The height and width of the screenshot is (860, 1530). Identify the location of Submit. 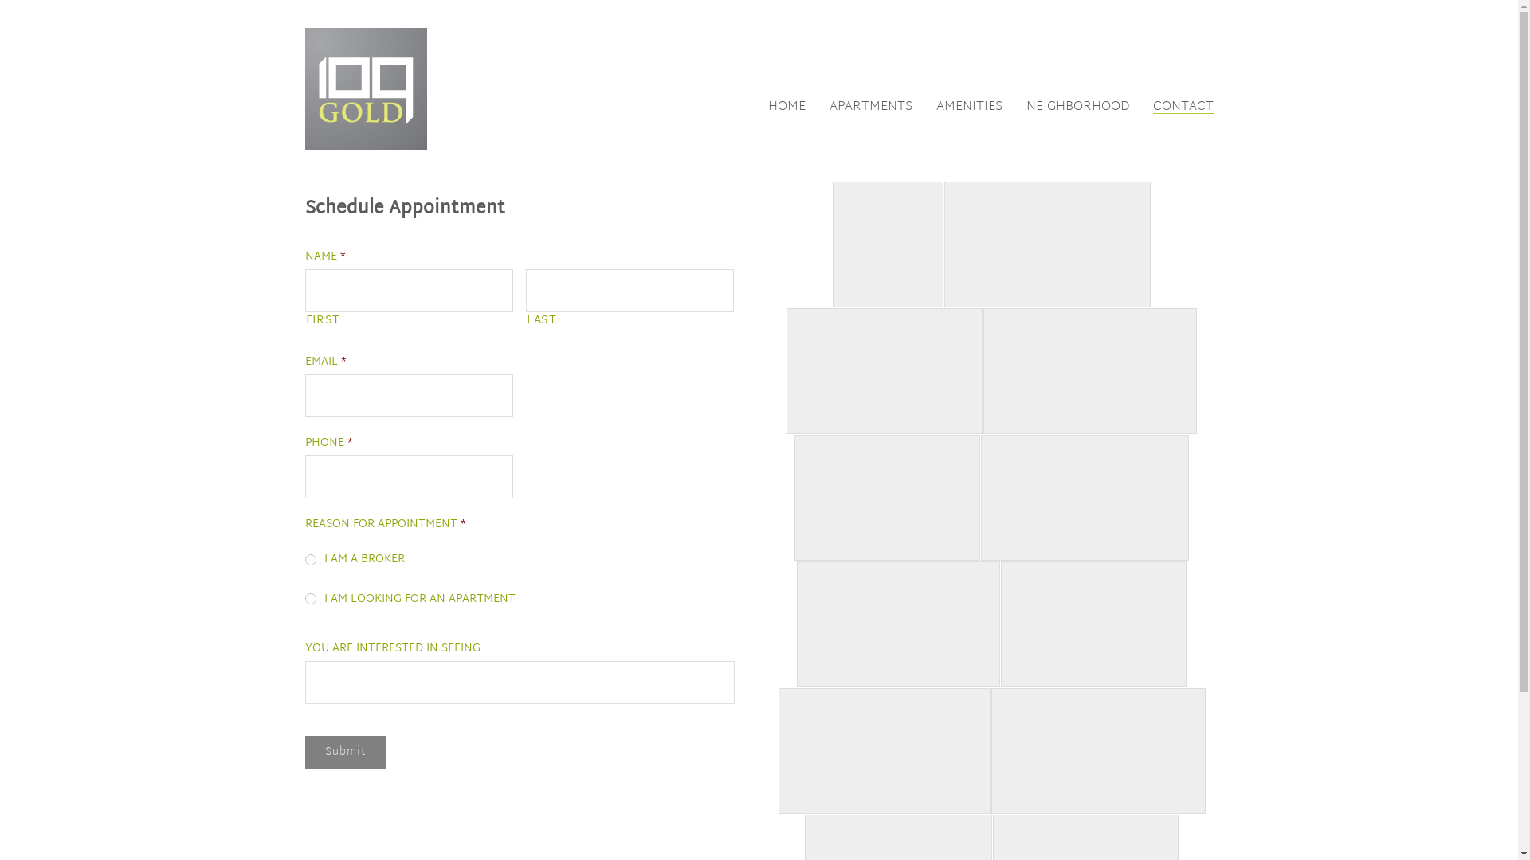
(345, 752).